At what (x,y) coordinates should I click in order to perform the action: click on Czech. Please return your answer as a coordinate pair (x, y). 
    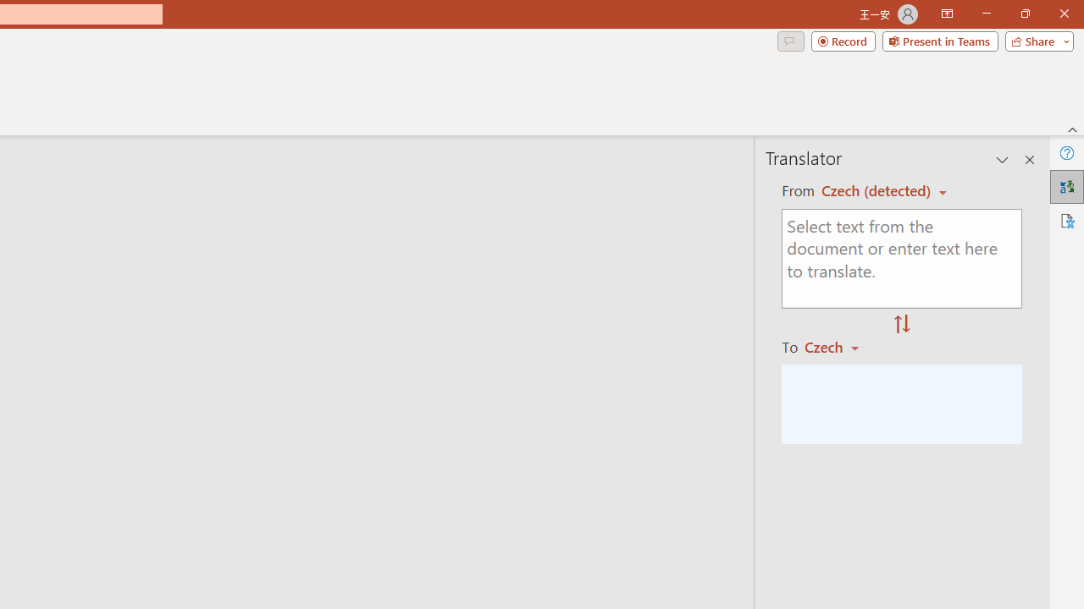
    Looking at the image, I should click on (839, 347).